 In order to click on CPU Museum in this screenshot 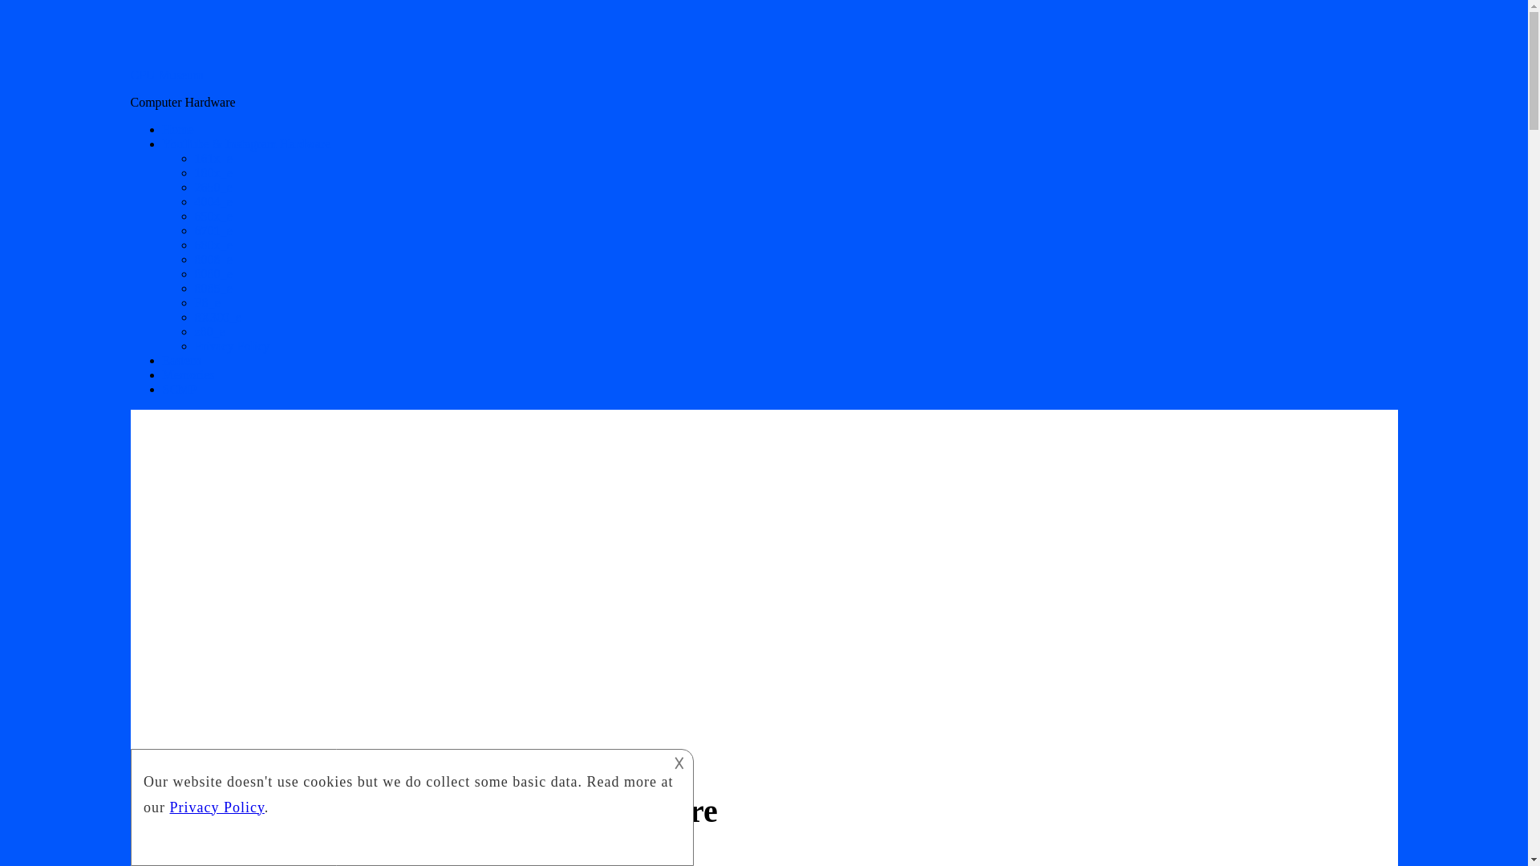, I will do `click(166, 75)`.